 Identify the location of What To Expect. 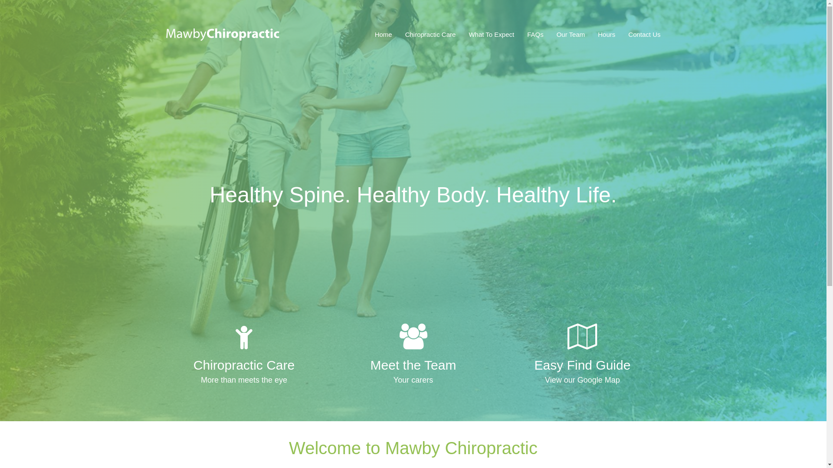
(491, 35).